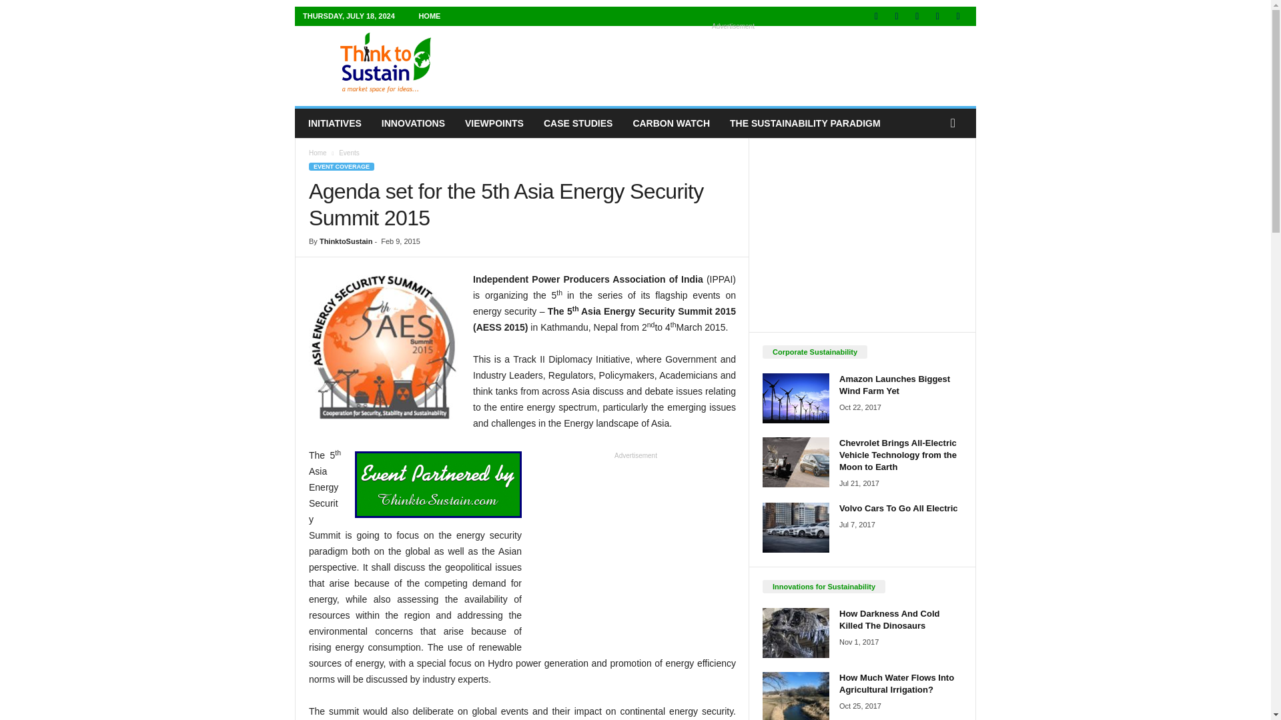 The width and height of the screenshot is (1281, 720). Describe the element at coordinates (430, 16) in the screenshot. I see `HOME` at that location.